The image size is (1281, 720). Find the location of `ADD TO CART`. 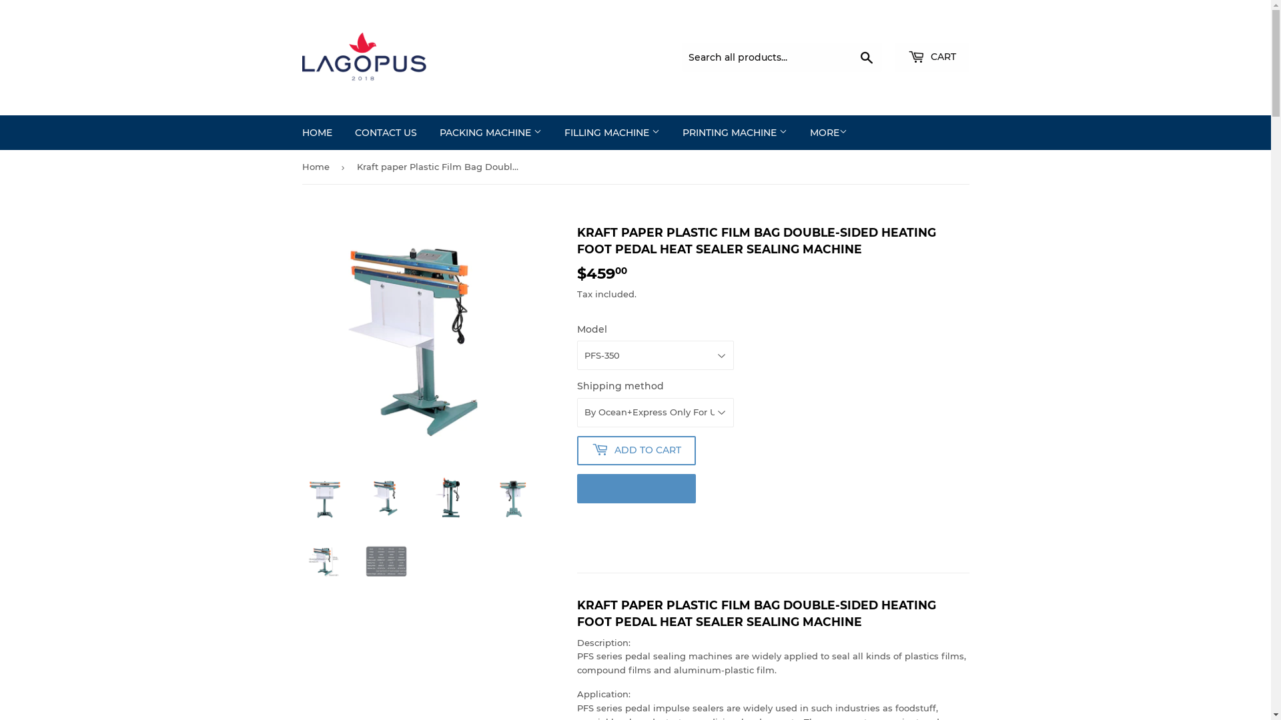

ADD TO CART is located at coordinates (636, 451).